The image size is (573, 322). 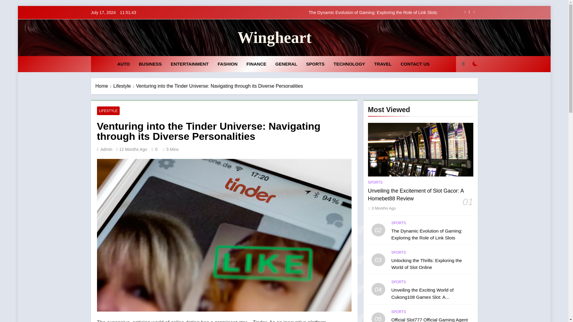 I want to click on Wingheart, so click(x=275, y=38).